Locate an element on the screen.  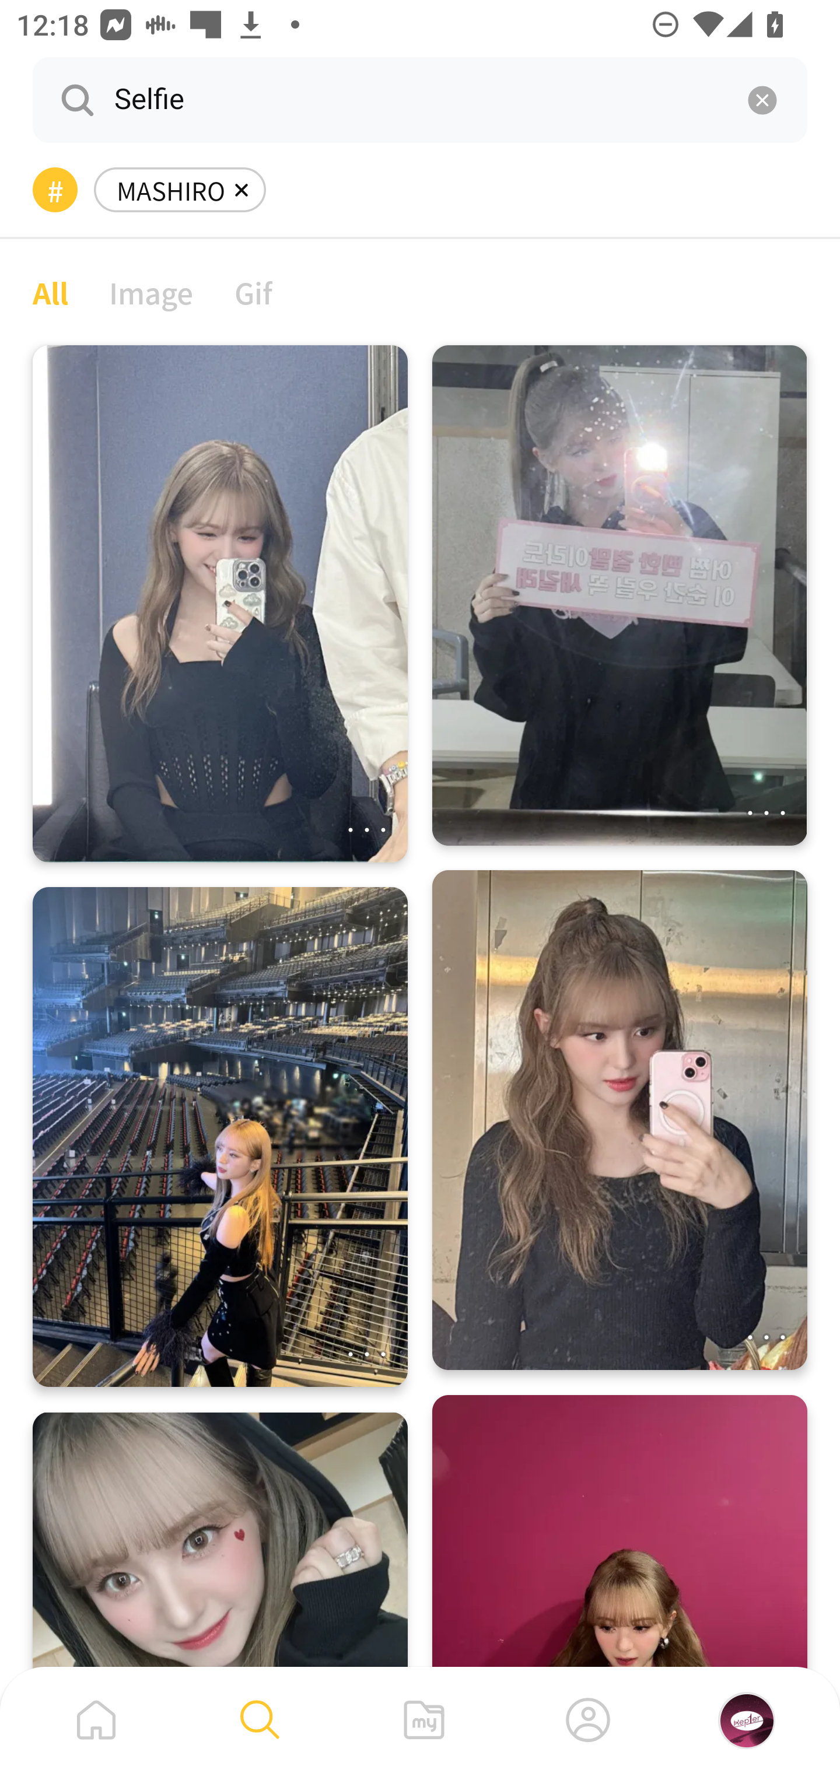
Gif is located at coordinates (253, 292).